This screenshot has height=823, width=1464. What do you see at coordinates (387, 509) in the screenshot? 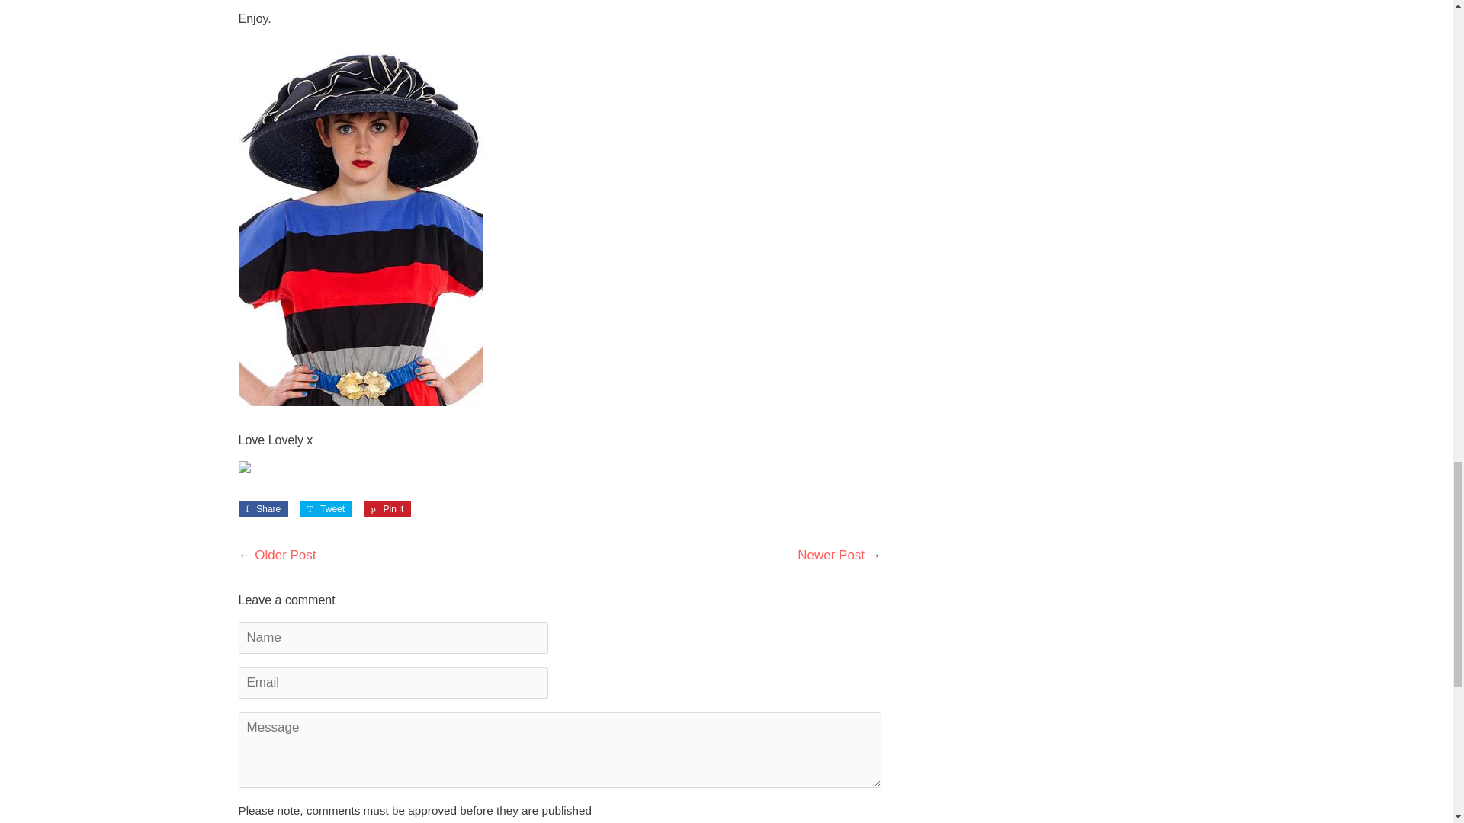
I see `Share on Facebook` at bounding box center [387, 509].